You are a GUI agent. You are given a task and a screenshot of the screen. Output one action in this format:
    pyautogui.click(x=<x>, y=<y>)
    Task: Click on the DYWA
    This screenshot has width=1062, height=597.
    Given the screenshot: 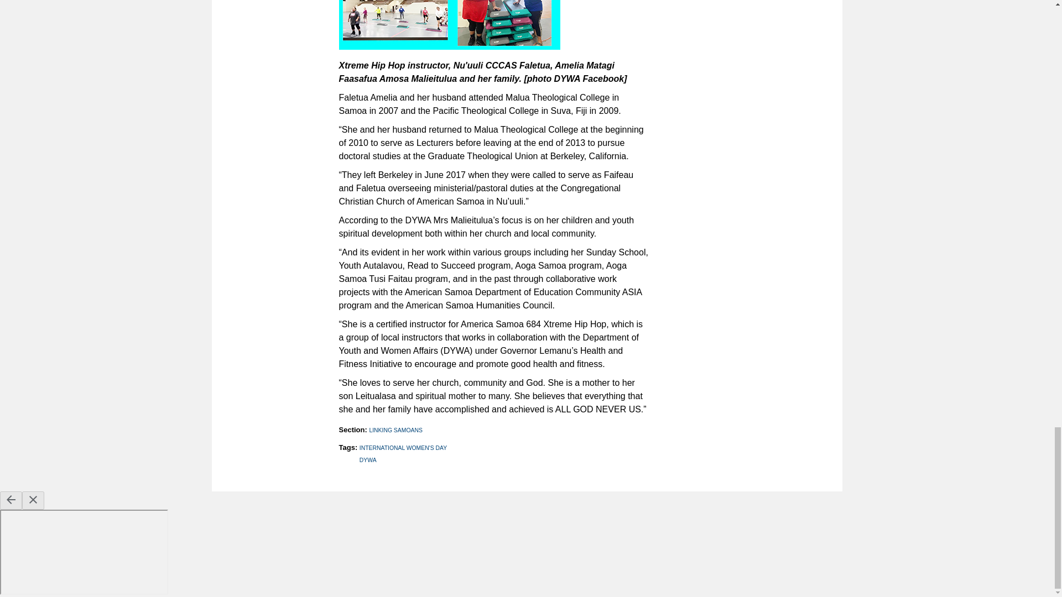 What is the action you would take?
    pyautogui.click(x=368, y=460)
    